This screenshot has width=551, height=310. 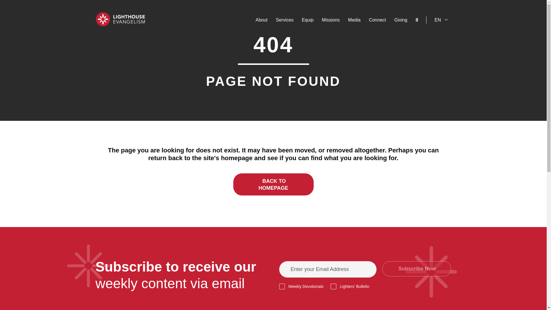 What do you see at coordinates (377, 20) in the screenshot?
I see `Connect` at bounding box center [377, 20].